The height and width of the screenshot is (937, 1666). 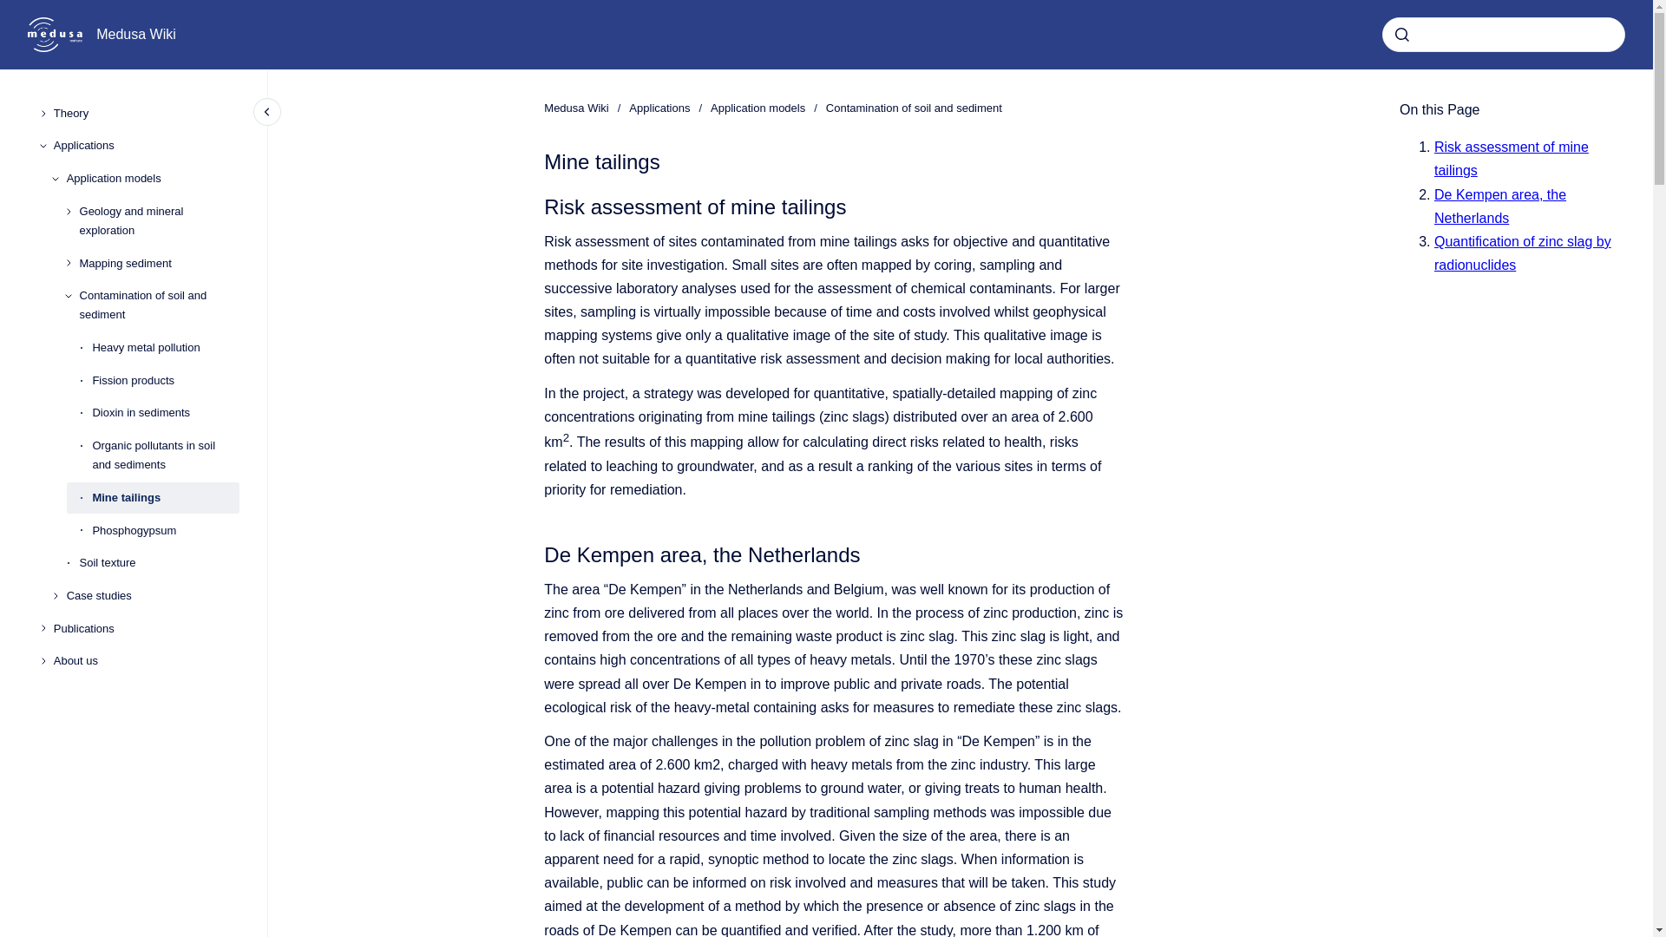 I want to click on Theory, so click(x=146, y=114).